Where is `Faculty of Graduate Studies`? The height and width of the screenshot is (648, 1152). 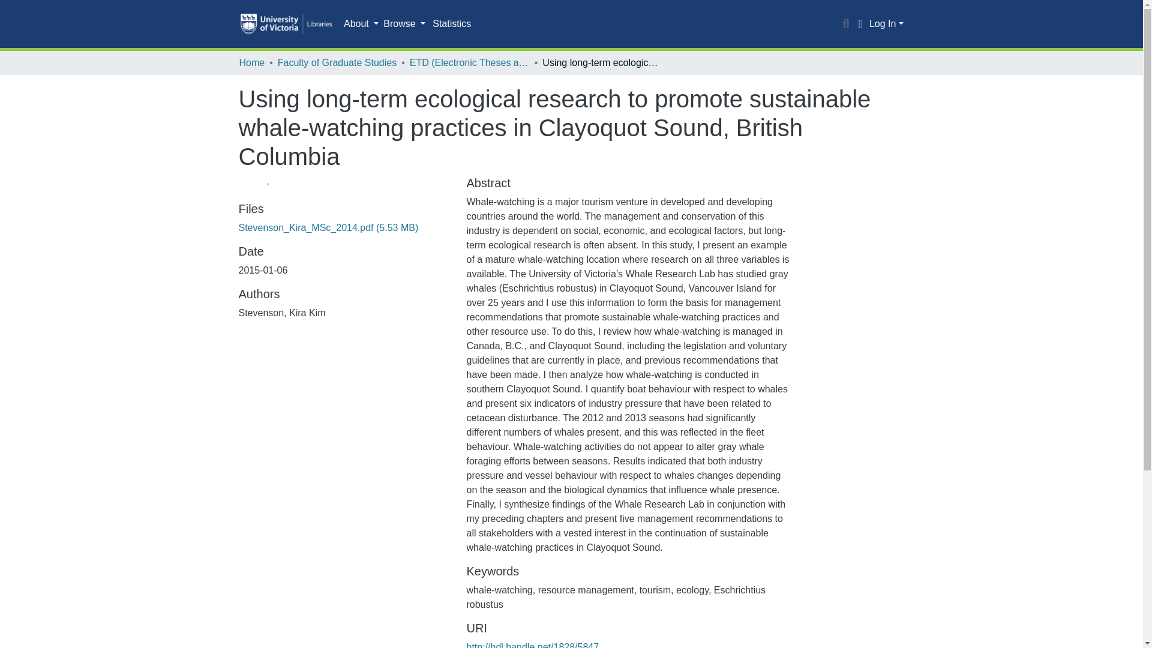
Faculty of Graduate Studies is located at coordinates (337, 62).